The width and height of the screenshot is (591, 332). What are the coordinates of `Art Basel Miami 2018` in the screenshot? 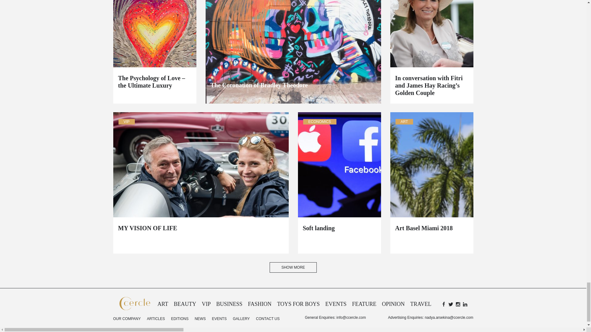 It's located at (432, 228).